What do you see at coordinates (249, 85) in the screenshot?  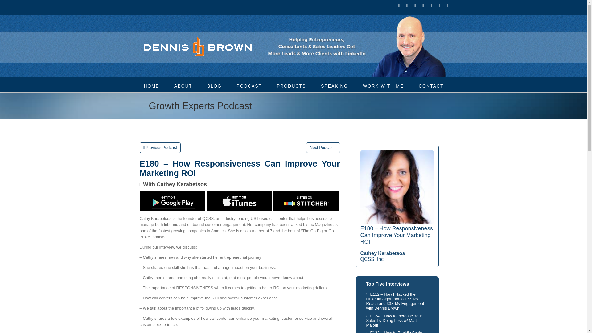 I see `PODCAST` at bounding box center [249, 85].